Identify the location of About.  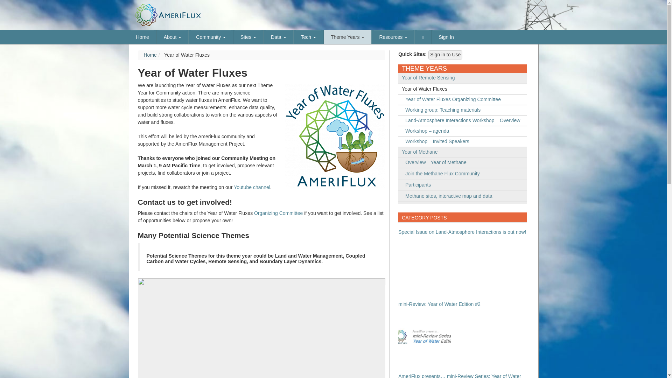
(173, 37).